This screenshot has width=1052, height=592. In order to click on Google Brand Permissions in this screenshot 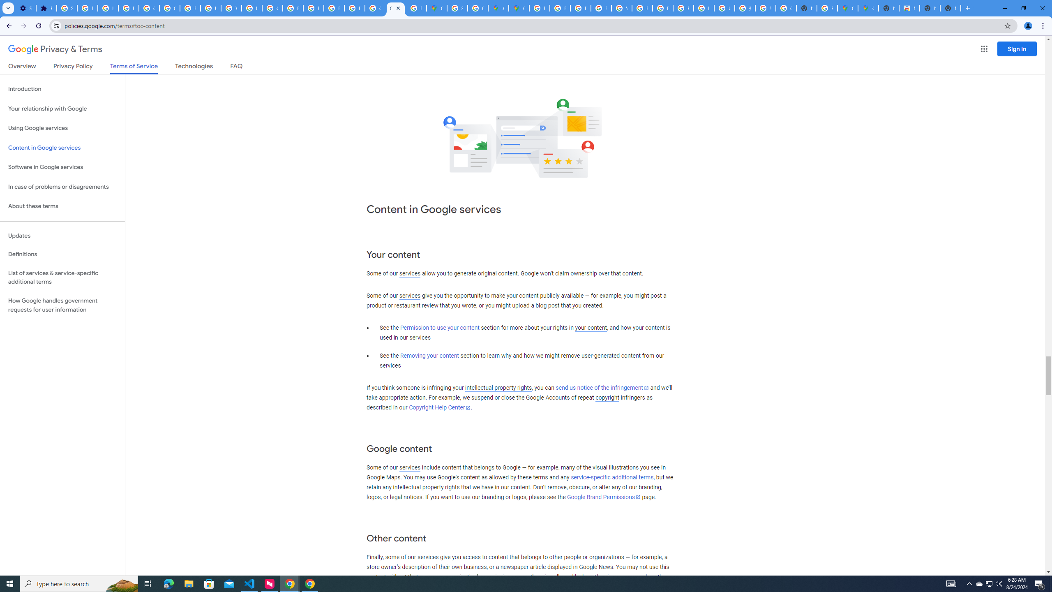, I will do `click(604, 497)`.